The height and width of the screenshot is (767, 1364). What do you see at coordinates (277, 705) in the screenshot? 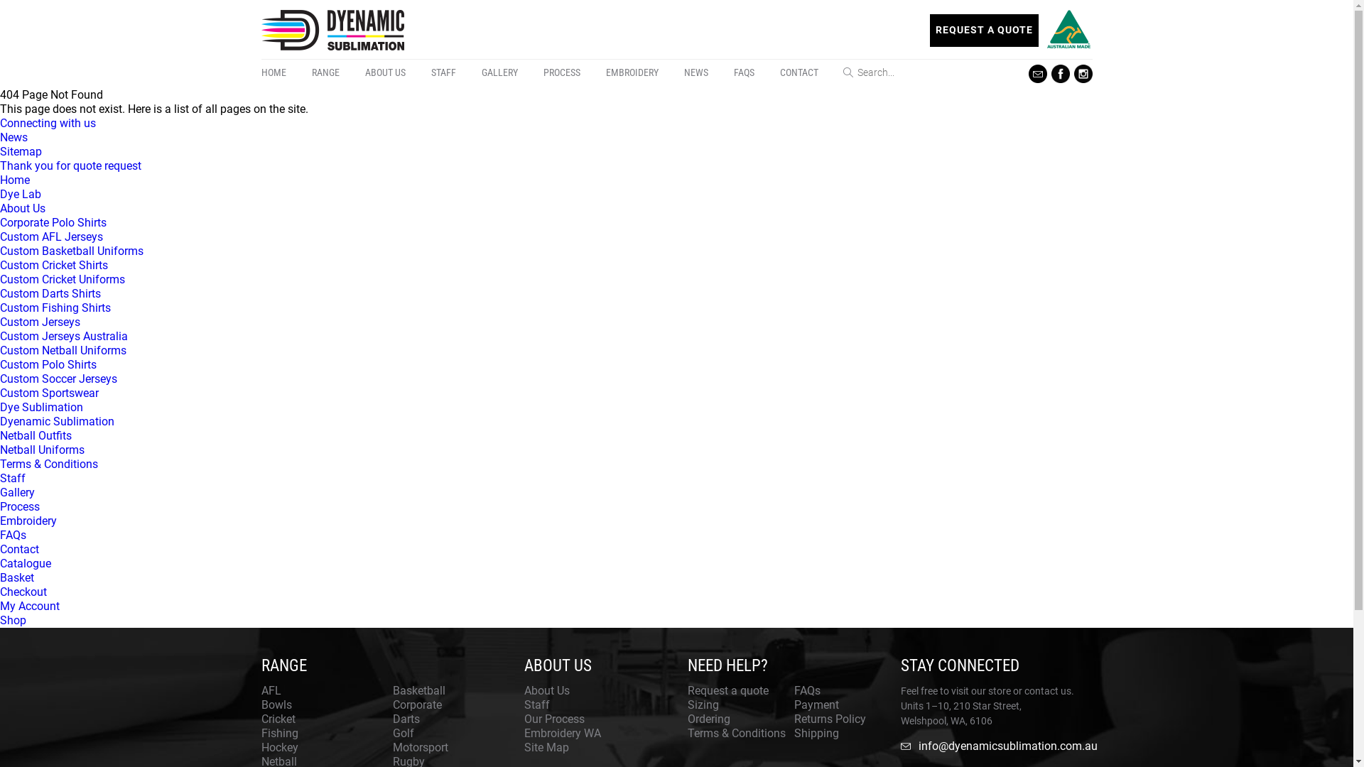
I see `Bowls` at bounding box center [277, 705].